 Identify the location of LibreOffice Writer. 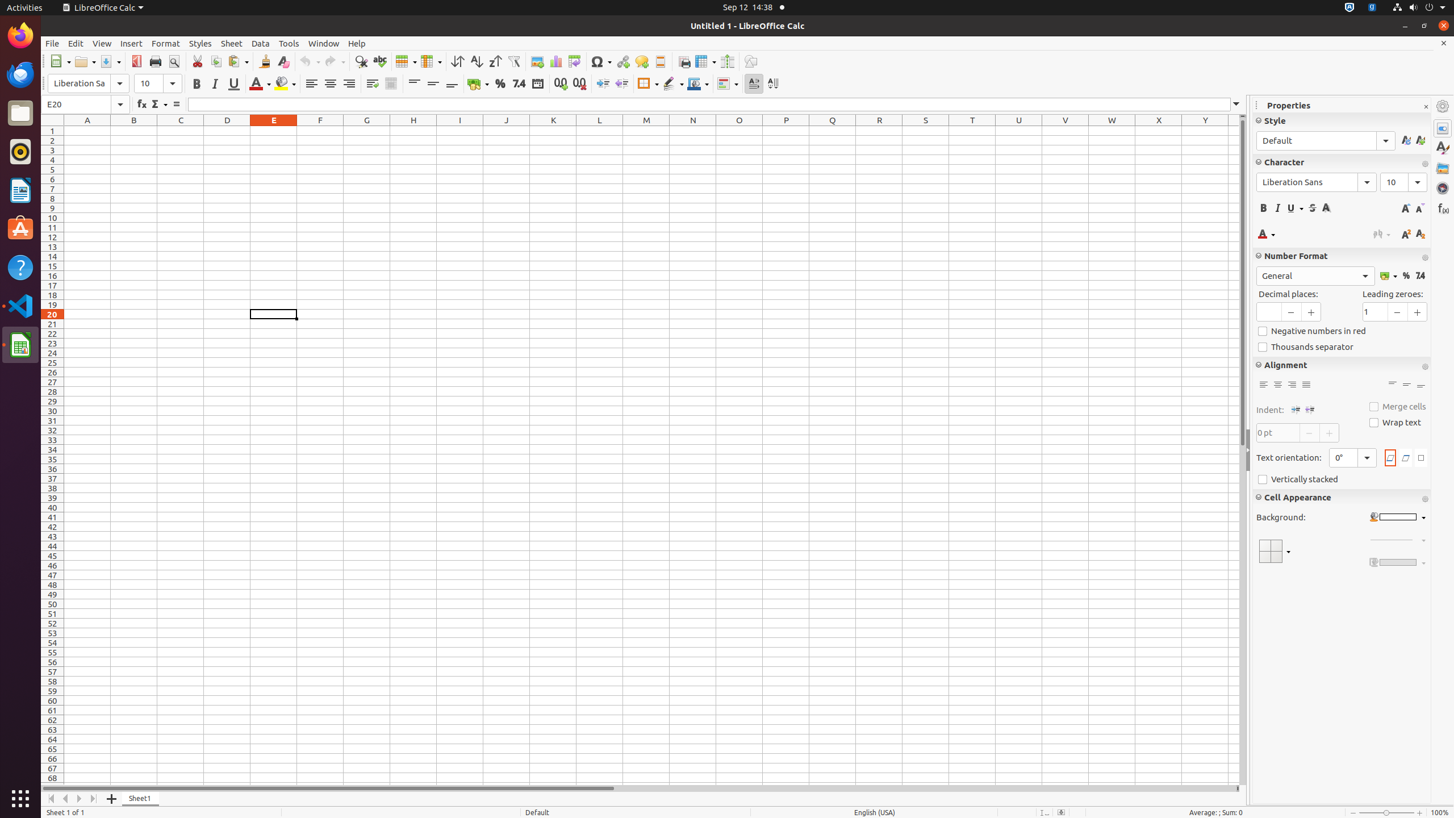
(20, 190).